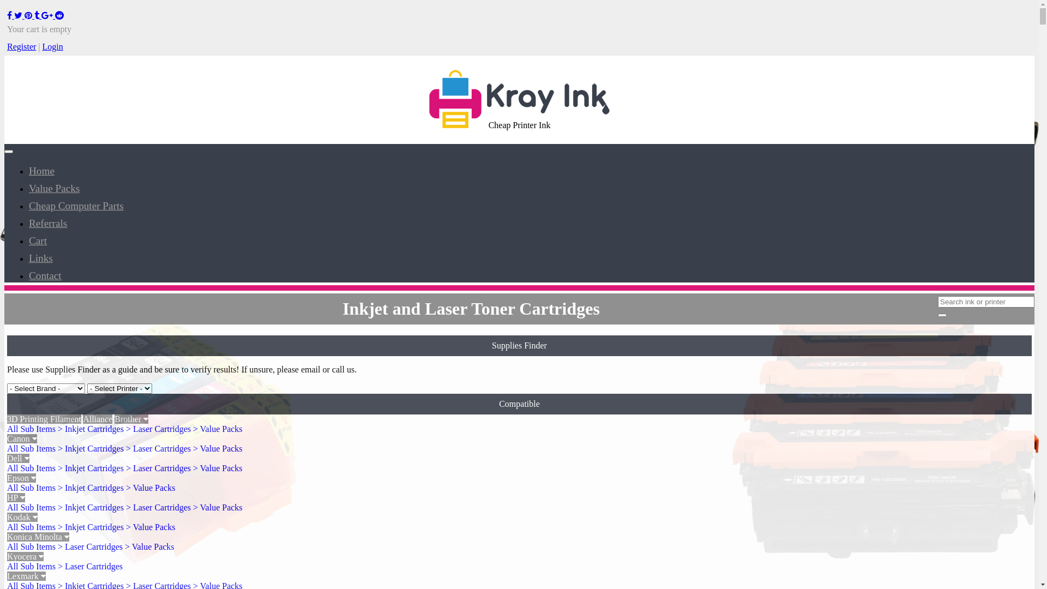 This screenshot has width=1047, height=589. I want to click on All Sub Items, so click(32, 448).